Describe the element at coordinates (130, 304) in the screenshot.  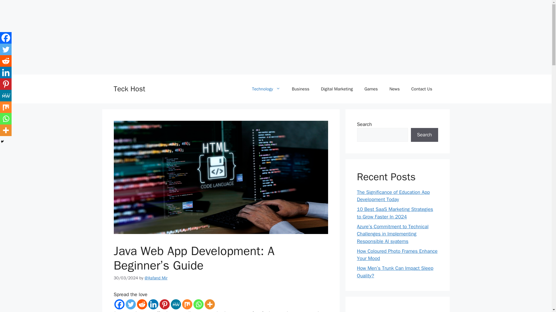
I see `Twitter` at that location.